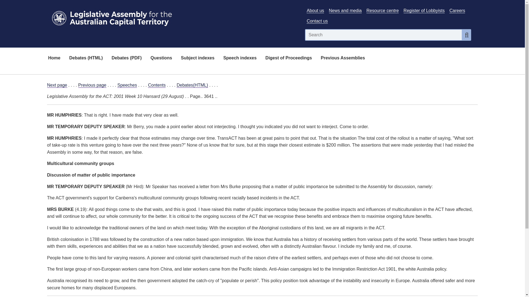  What do you see at coordinates (161, 58) in the screenshot?
I see `Questions` at bounding box center [161, 58].